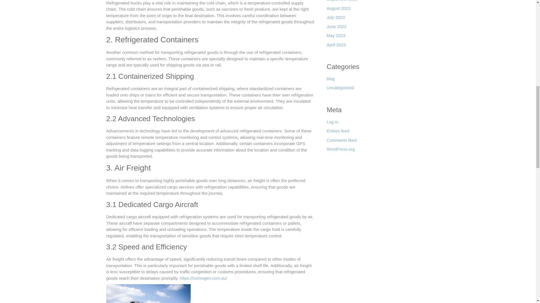  I want to click on September 2023, so click(342, 3).